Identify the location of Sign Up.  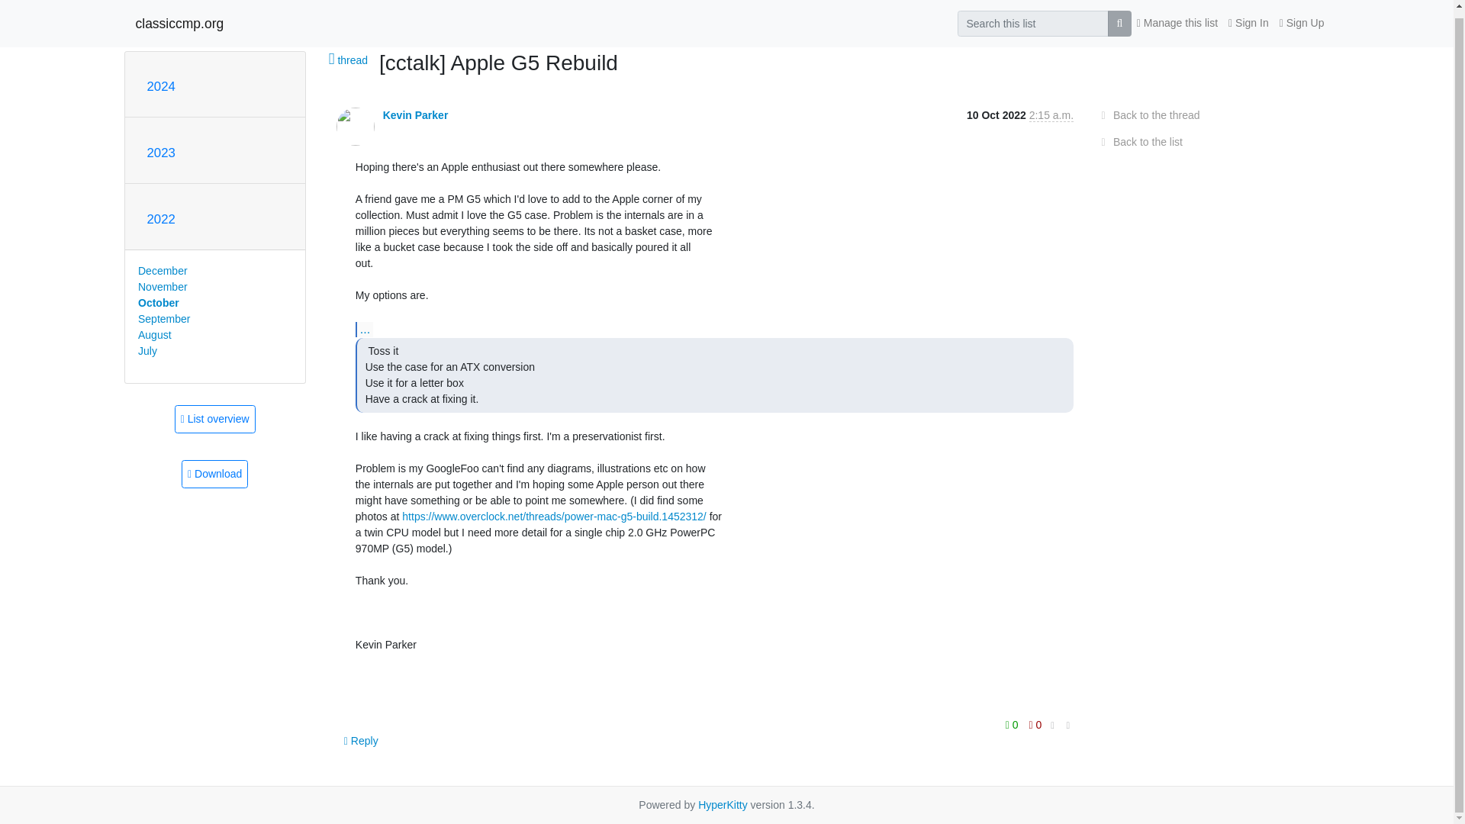
(1302, 16).